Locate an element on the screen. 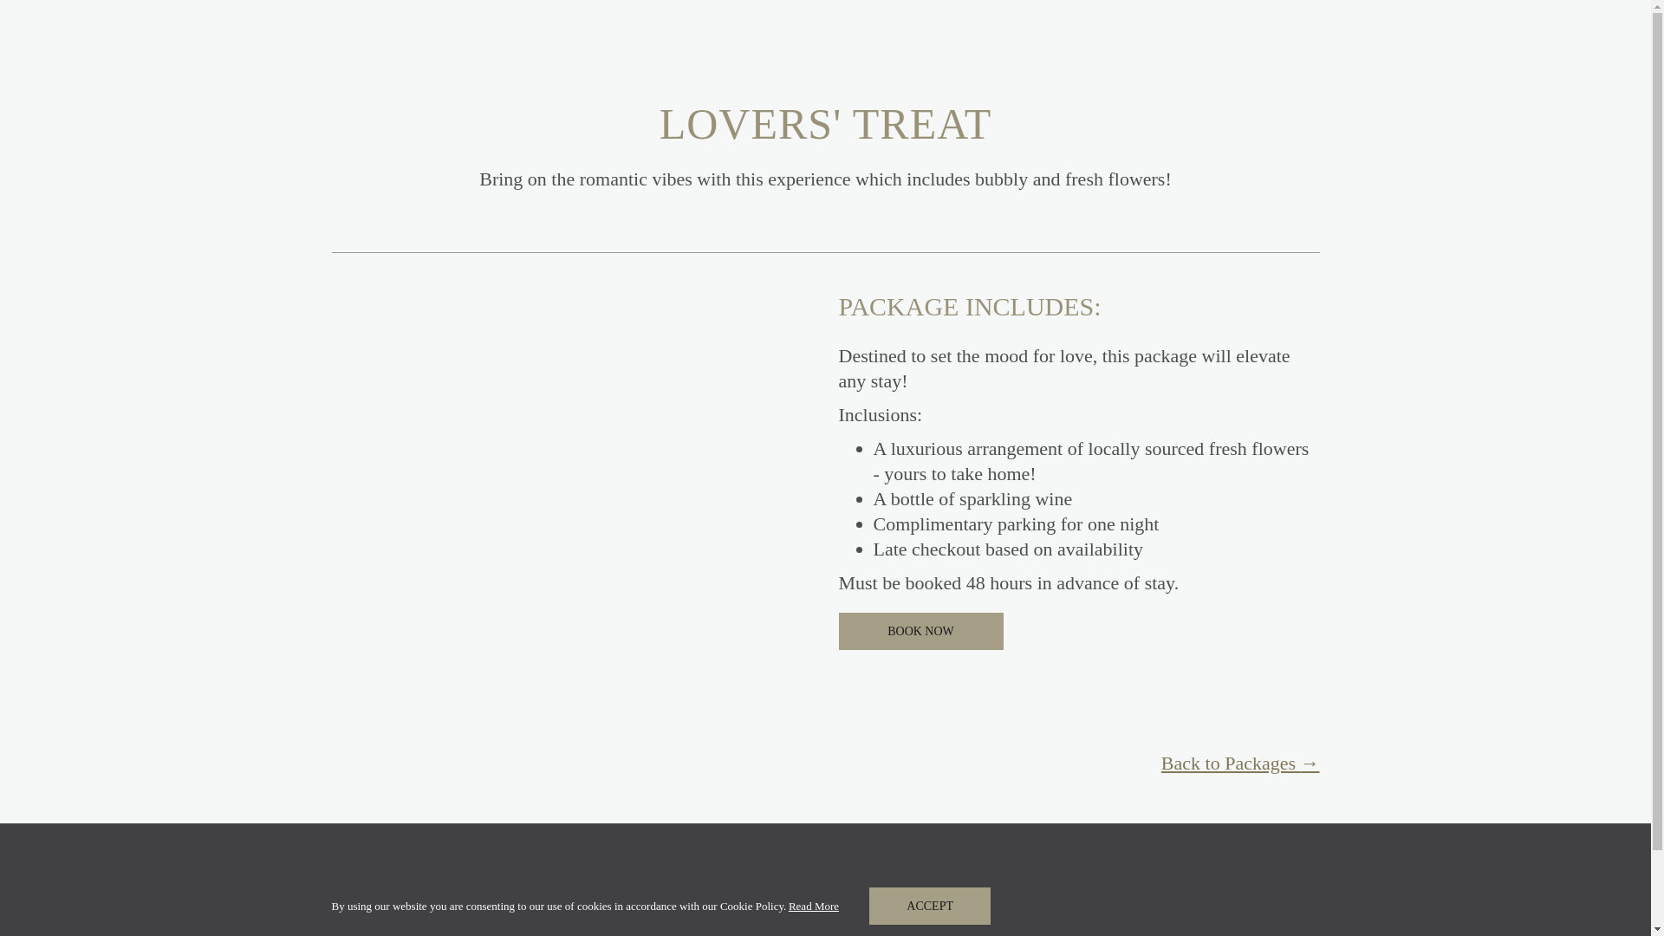 The image size is (1664, 936). Sustainability is located at coordinates (929, 906).